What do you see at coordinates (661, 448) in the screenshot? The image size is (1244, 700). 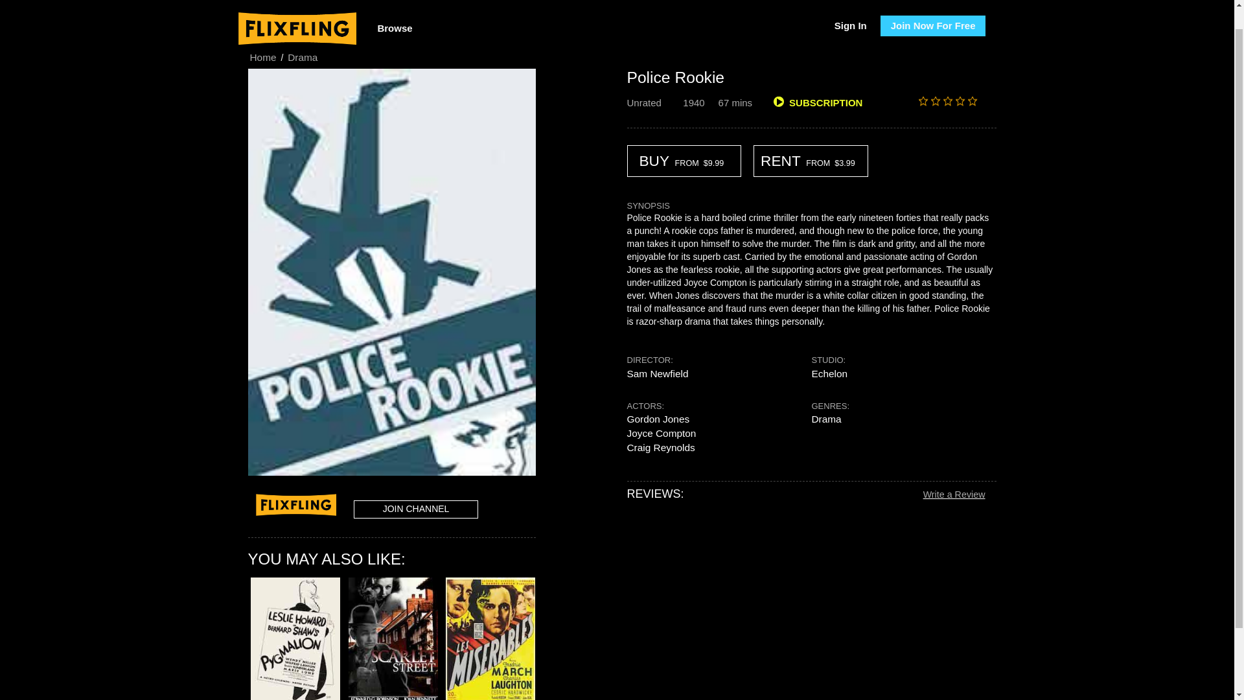 I see `Craig Reynolds` at bounding box center [661, 448].